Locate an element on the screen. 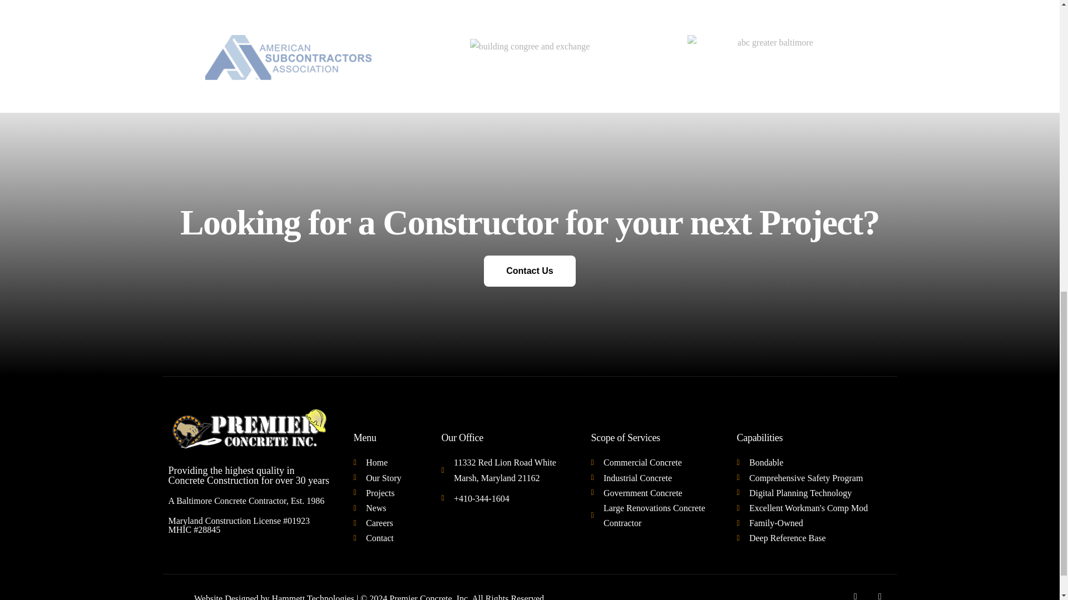  Contact is located at coordinates (386, 538).